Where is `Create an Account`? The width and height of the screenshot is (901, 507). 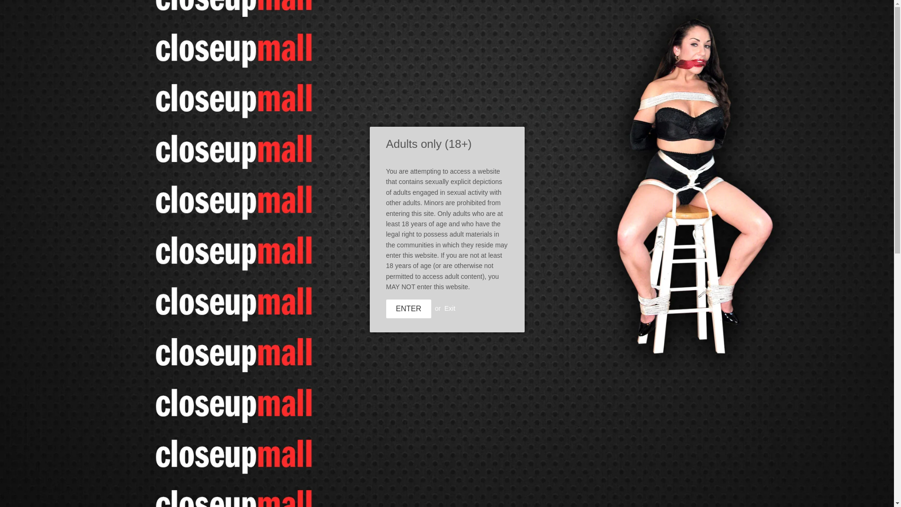 Create an Account is located at coordinates (657, 29).